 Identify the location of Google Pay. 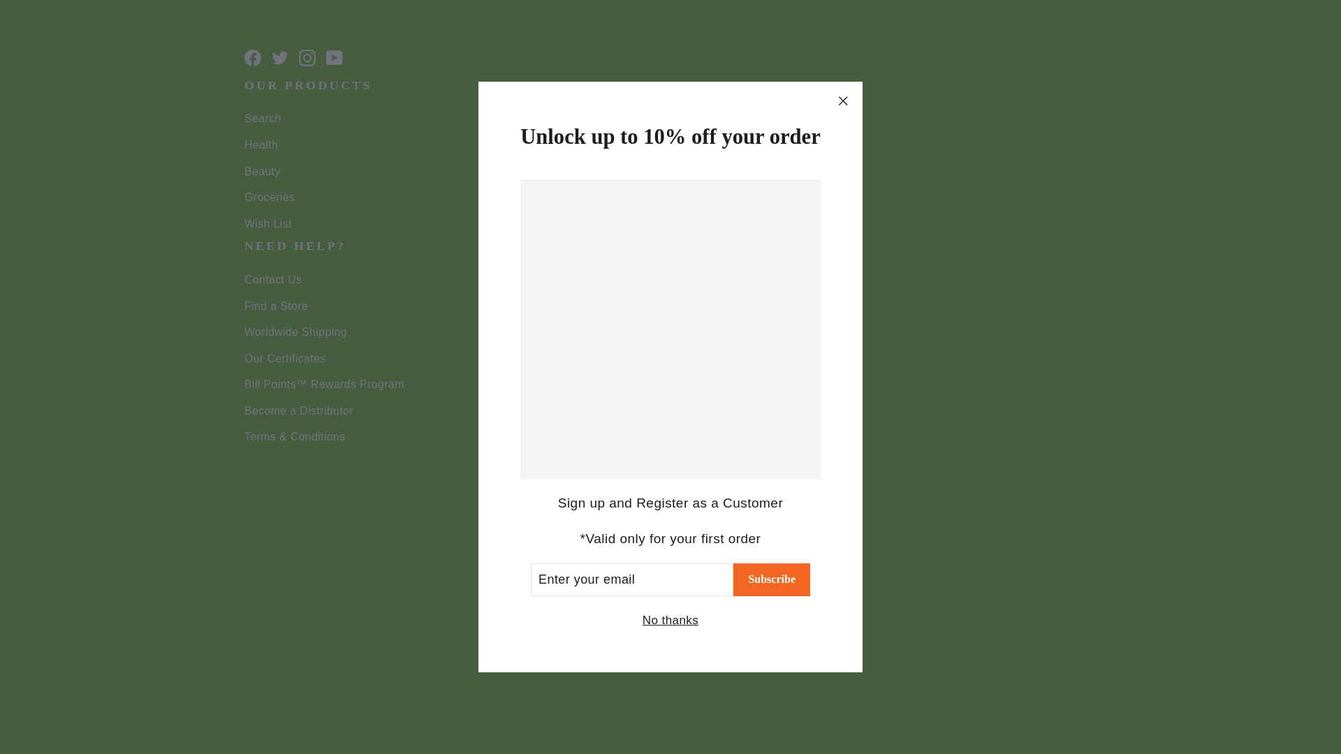
(654, 677).